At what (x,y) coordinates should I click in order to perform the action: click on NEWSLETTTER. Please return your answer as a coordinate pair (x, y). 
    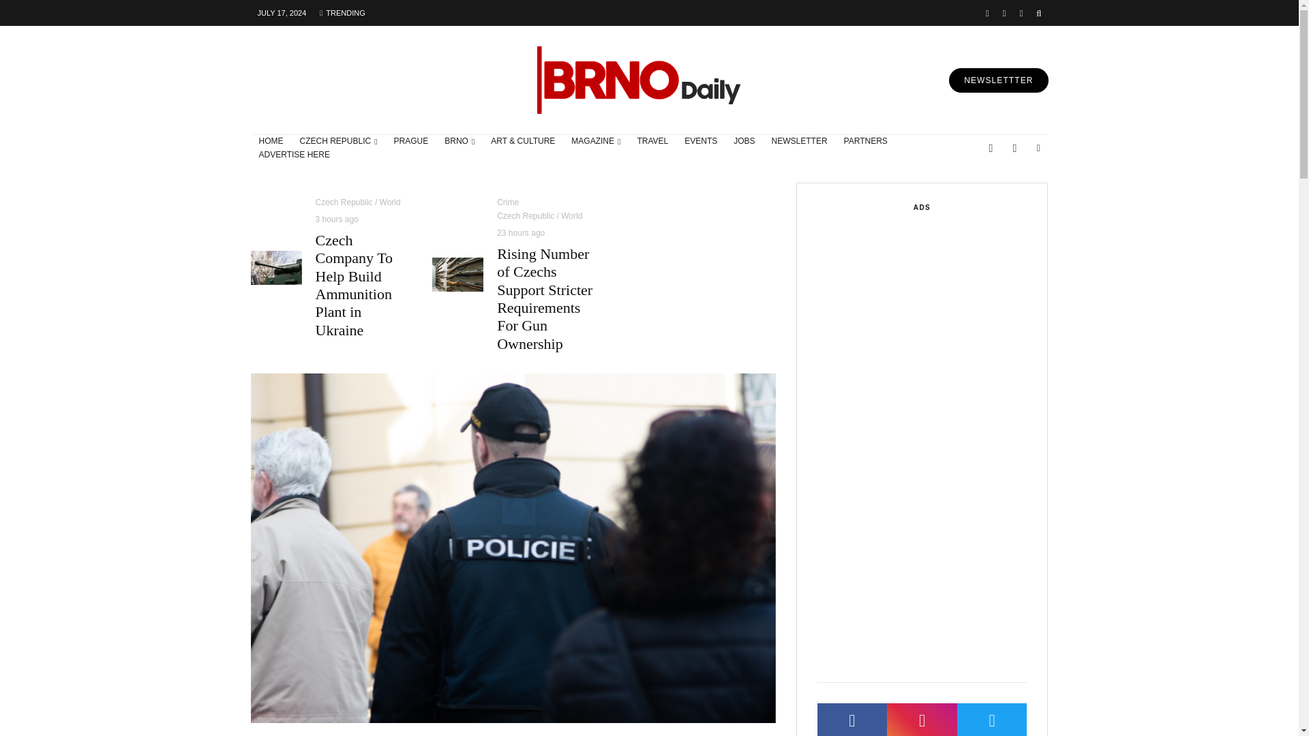
    Looking at the image, I should click on (998, 80).